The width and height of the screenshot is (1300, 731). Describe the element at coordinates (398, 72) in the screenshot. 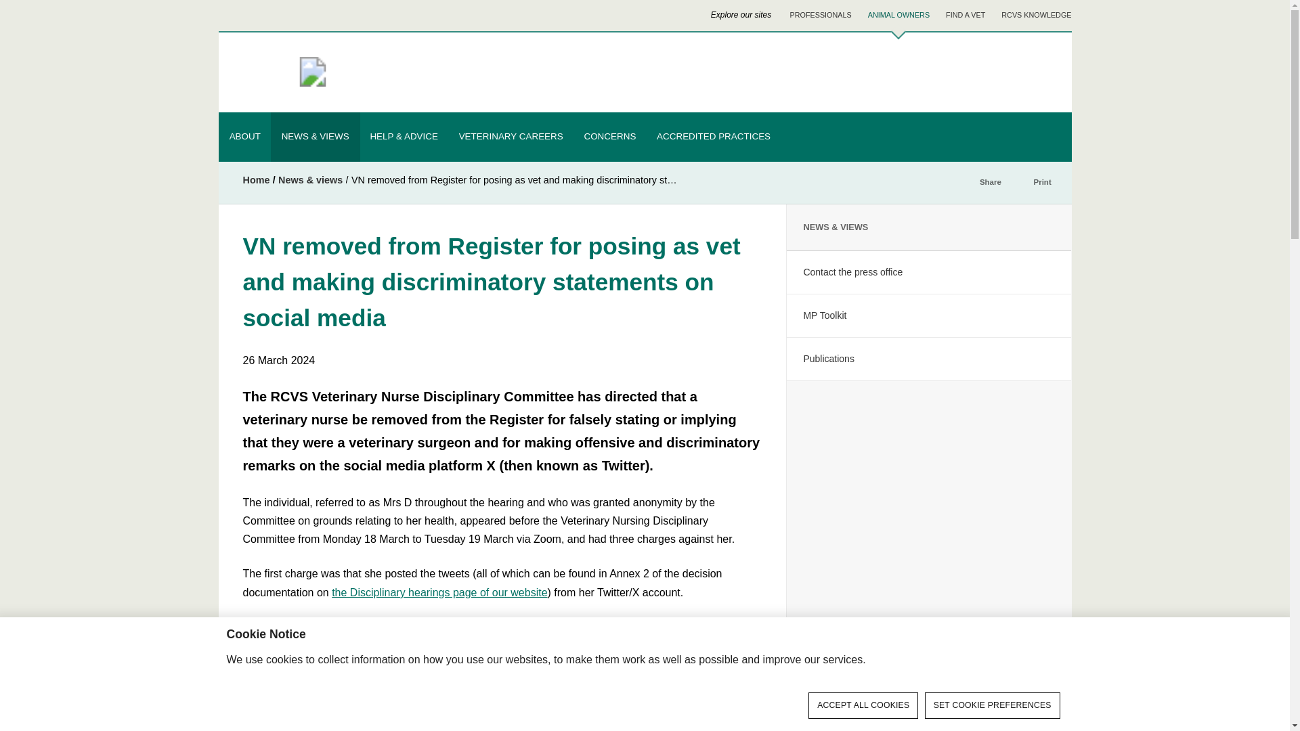

I see `PROFESSIONALS` at that location.